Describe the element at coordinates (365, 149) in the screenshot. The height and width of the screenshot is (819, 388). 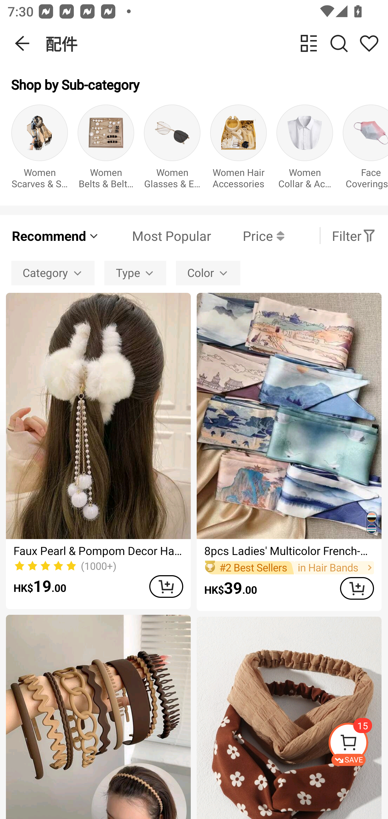
I see `Face Coverings & Accs` at that location.